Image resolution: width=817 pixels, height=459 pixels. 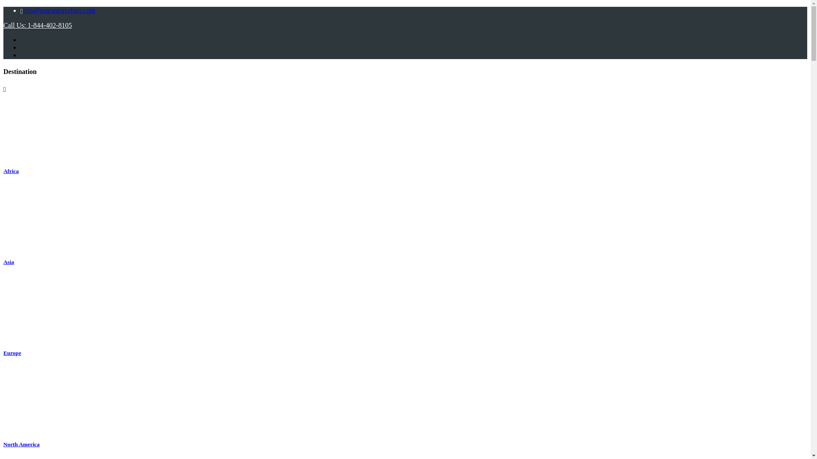 I want to click on Call Us: 1-844-402-8105, so click(x=37, y=25).